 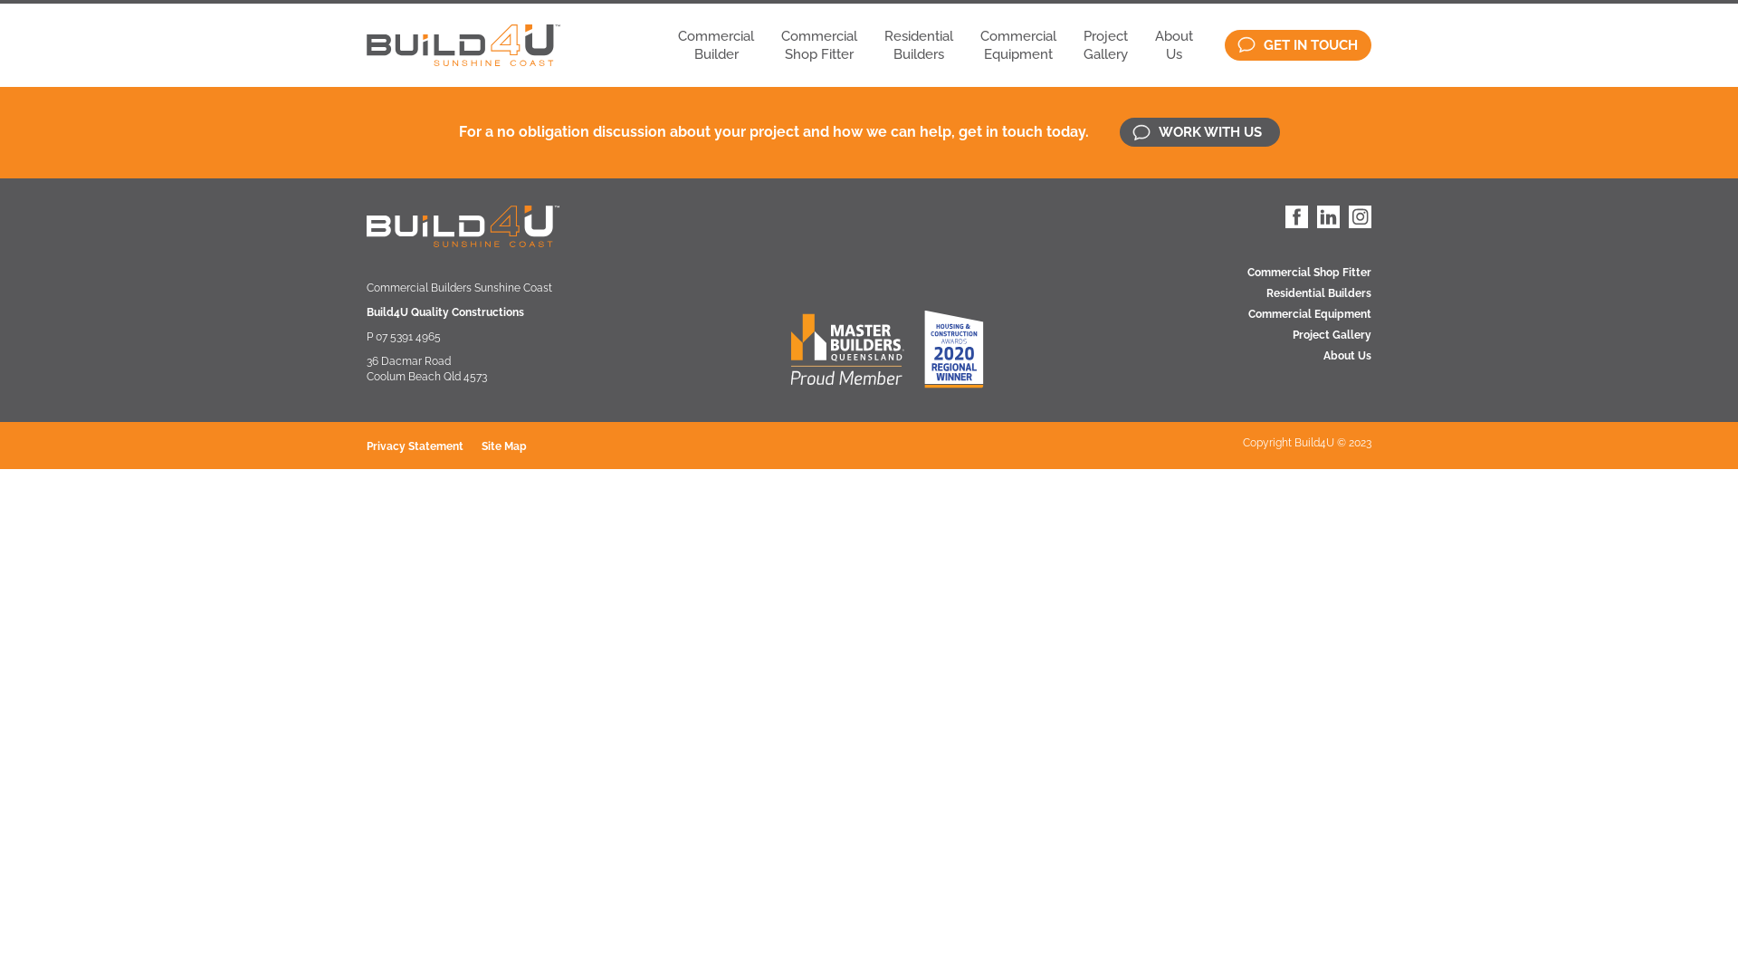 What do you see at coordinates (1018, 45) in the screenshot?
I see `Commercial
Equipment` at bounding box center [1018, 45].